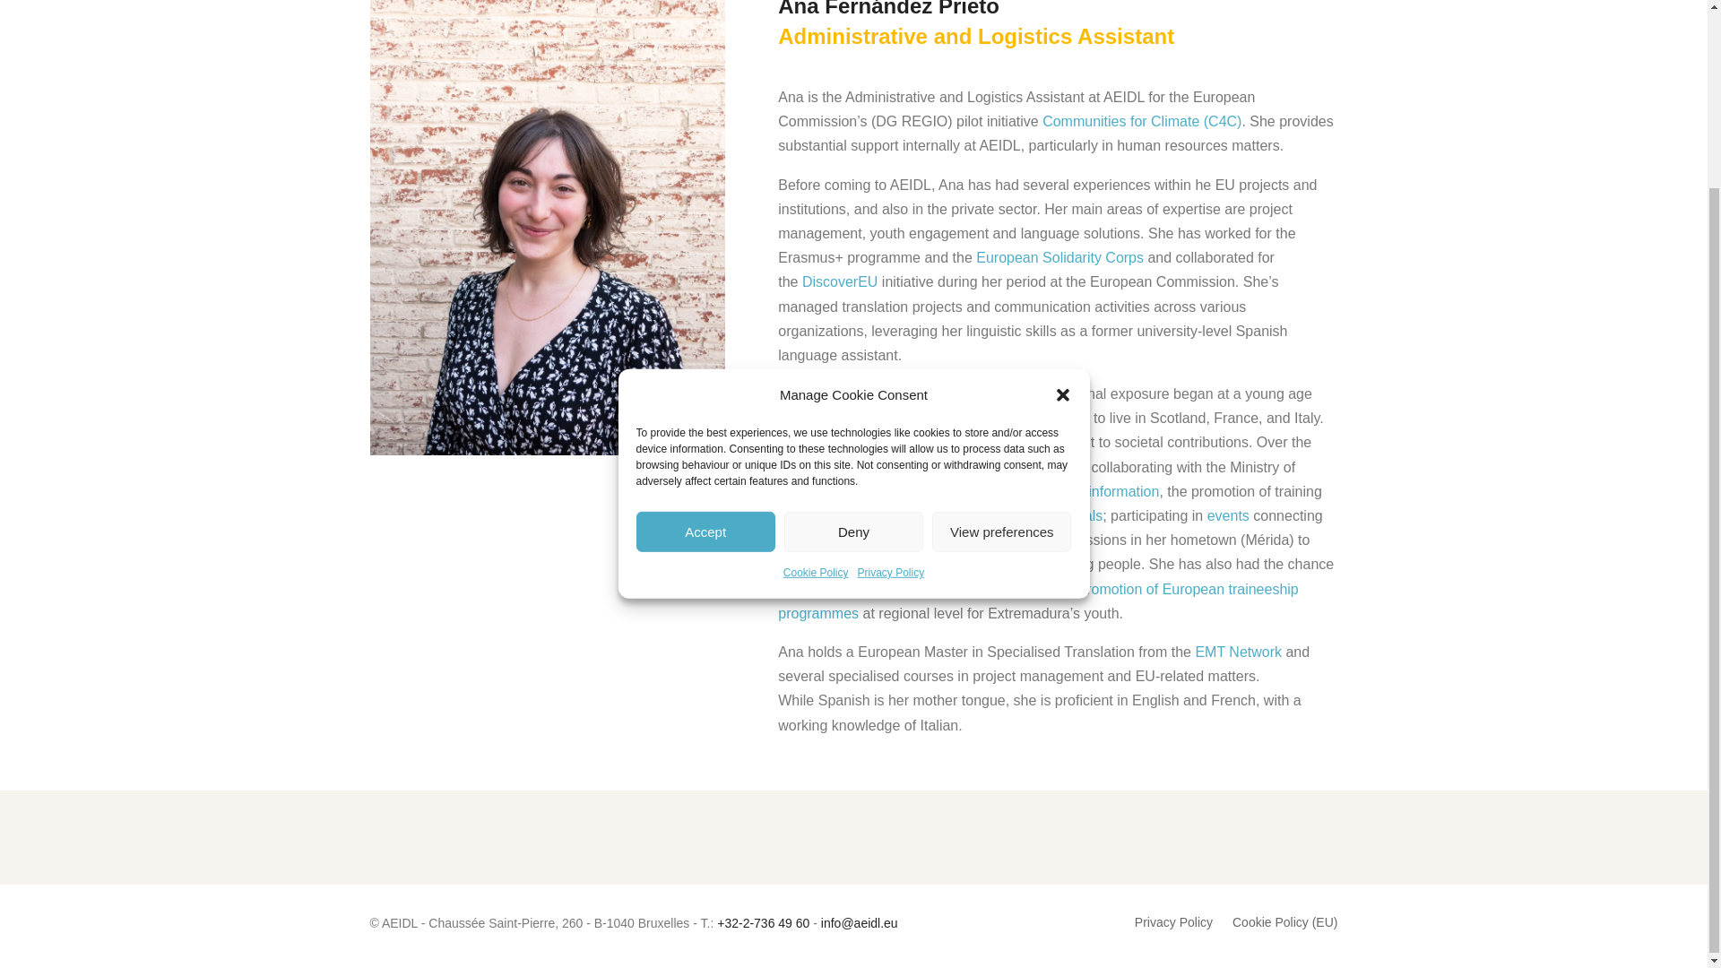 The width and height of the screenshot is (1721, 968). Describe the element at coordinates (816, 351) in the screenshot. I see `Cookie Policy` at that location.